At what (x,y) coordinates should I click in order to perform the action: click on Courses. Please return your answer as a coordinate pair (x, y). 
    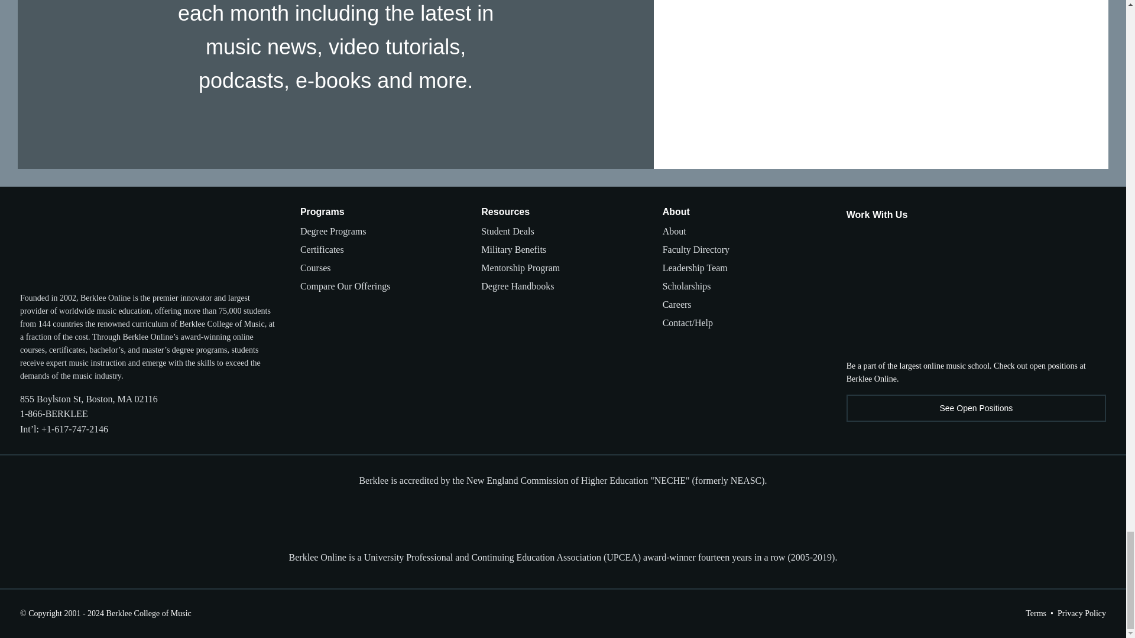
    Looking at the image, I should click on (316, 268).